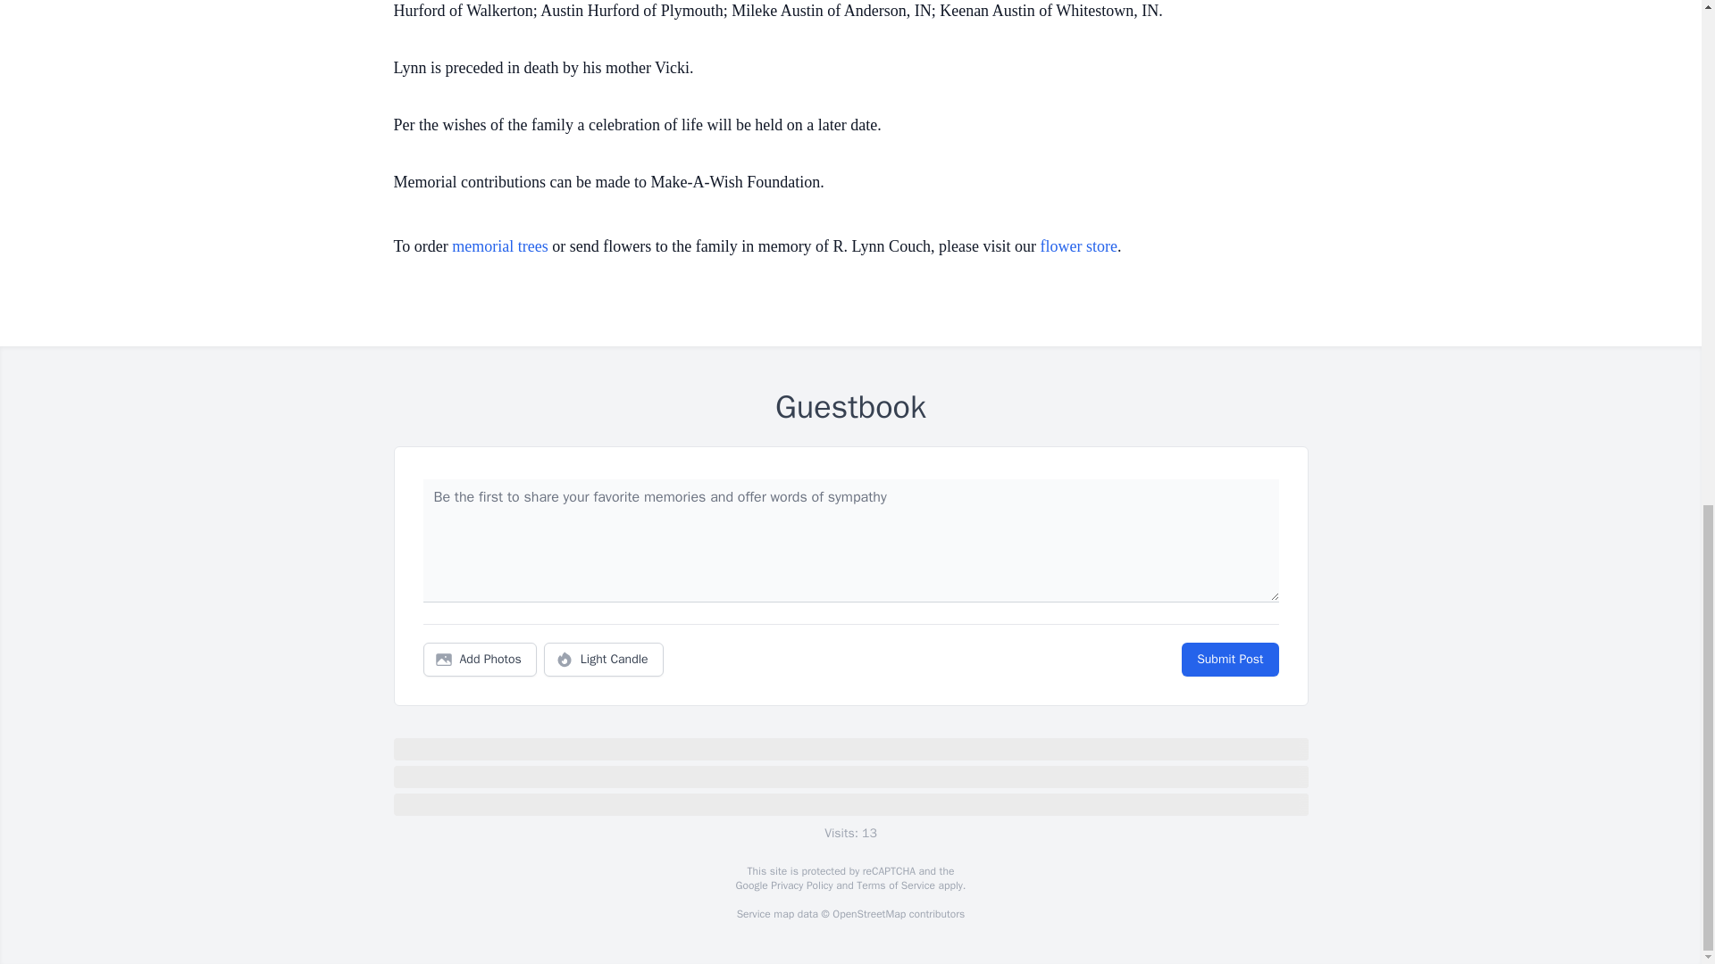 This screenshot has height=964, width=1715. I want to click on memorial trees, so click(499, 246).